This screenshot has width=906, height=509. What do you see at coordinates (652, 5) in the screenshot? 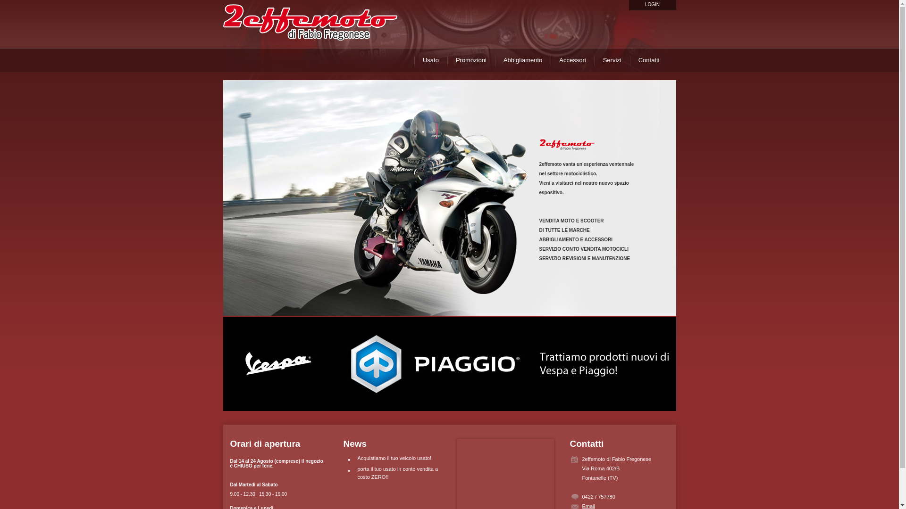
I see `LOGIN` at bounding box center [652, 5].